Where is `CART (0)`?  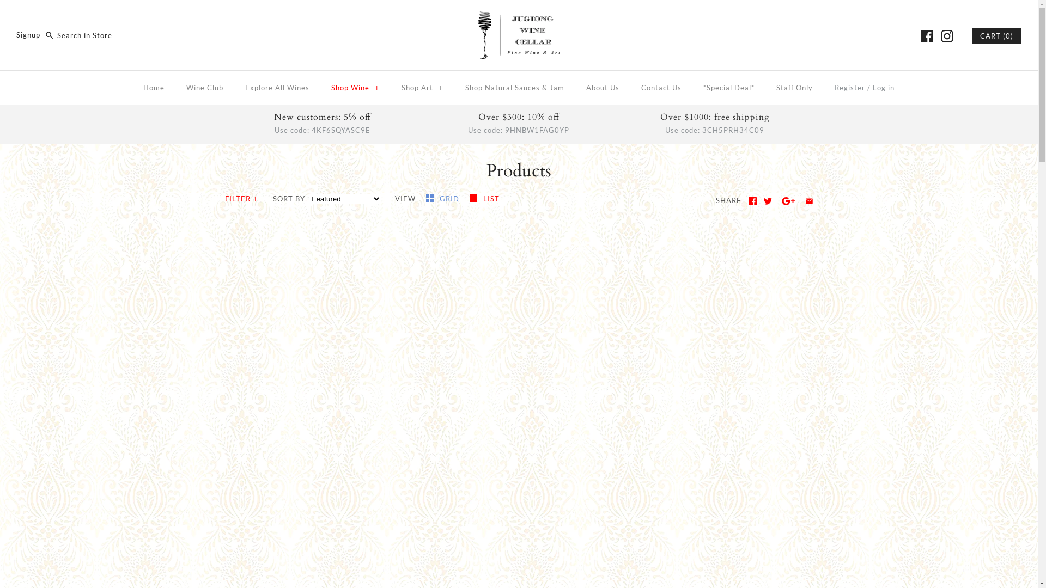 CART (0) is located at coordinates (997, 36).